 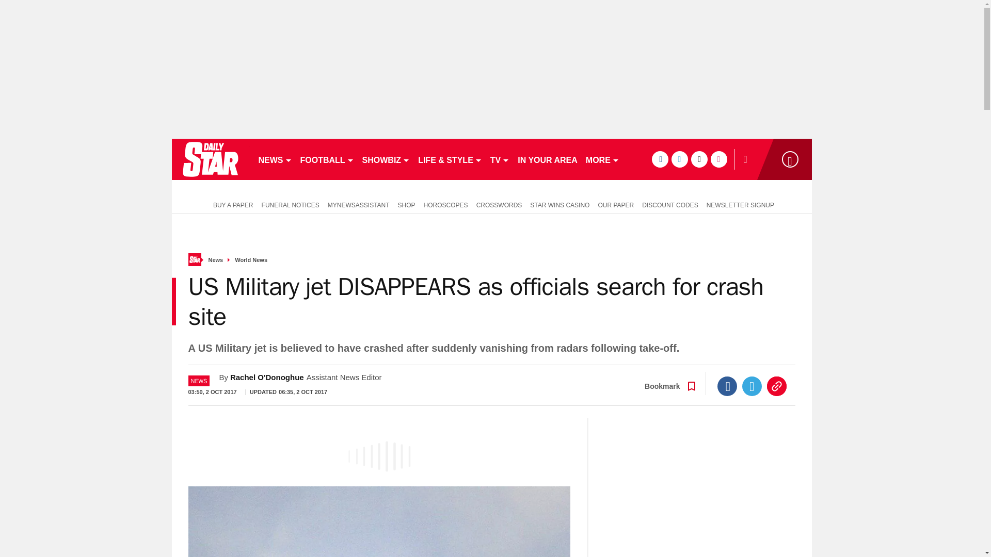 What do you see at coordinates (327, 159) in the screenshot?
I see `FOOTBALL` at bounding box center [327, 159].